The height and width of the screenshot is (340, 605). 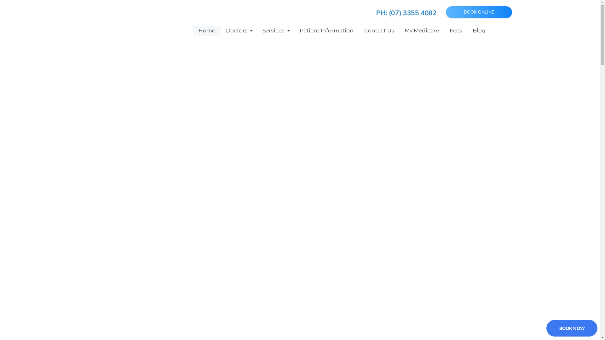 I want to click on Home, so click(x=207, y=31).